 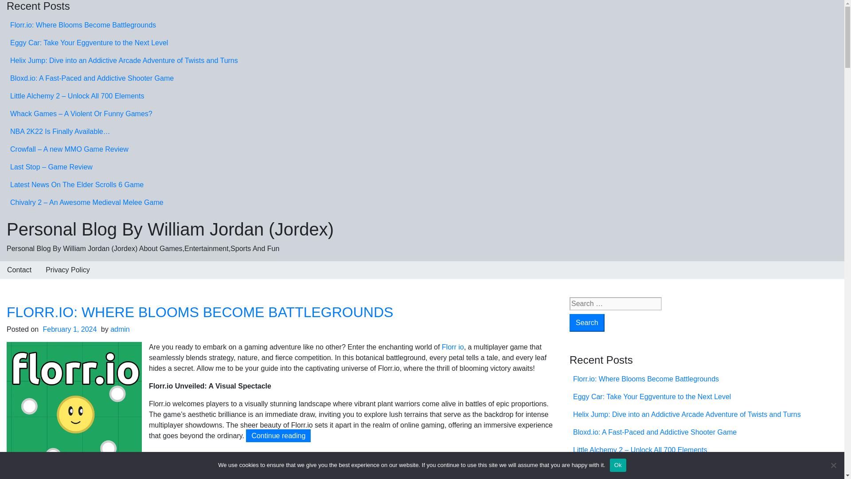 What do you see at coordinates (70, 329) in the screenshot?
I see `February 1, 2024` at bounding box center [70, 329].